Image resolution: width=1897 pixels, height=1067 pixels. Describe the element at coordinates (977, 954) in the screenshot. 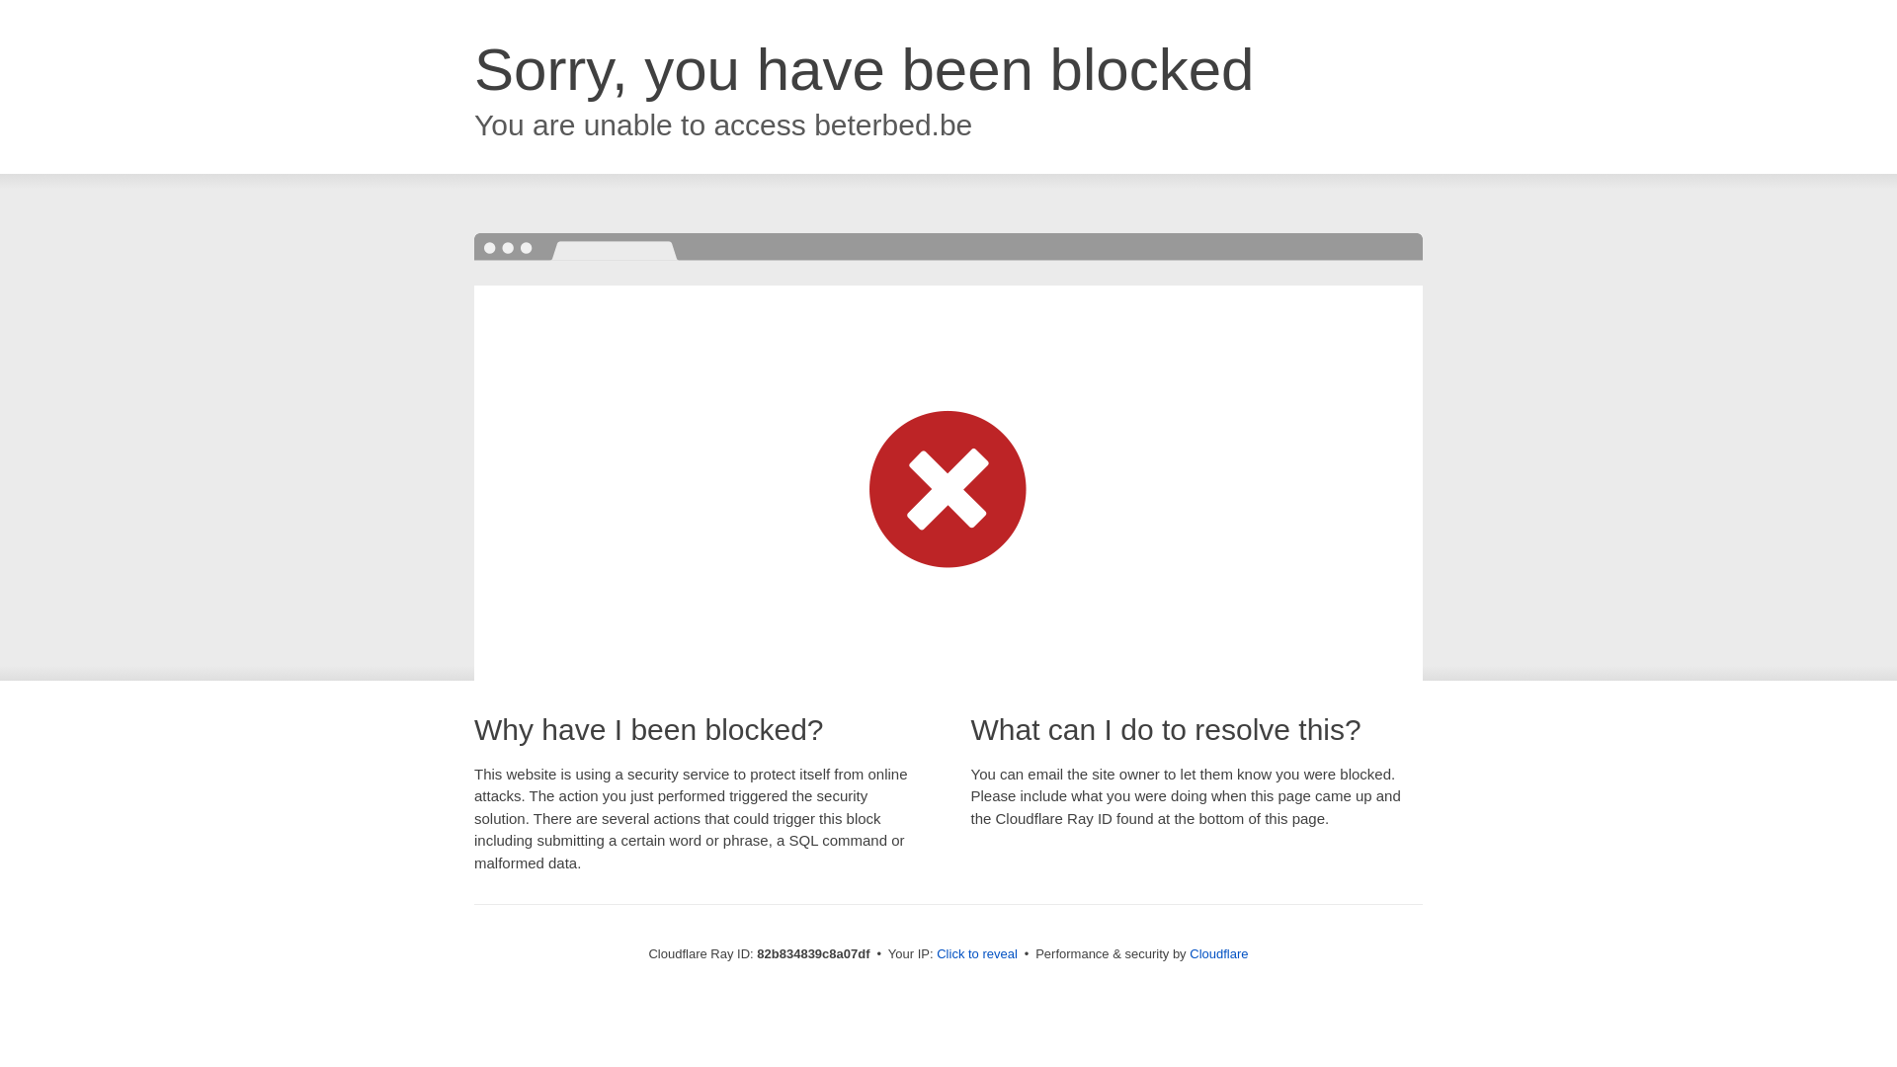

I see `Click to reveal` at that location.